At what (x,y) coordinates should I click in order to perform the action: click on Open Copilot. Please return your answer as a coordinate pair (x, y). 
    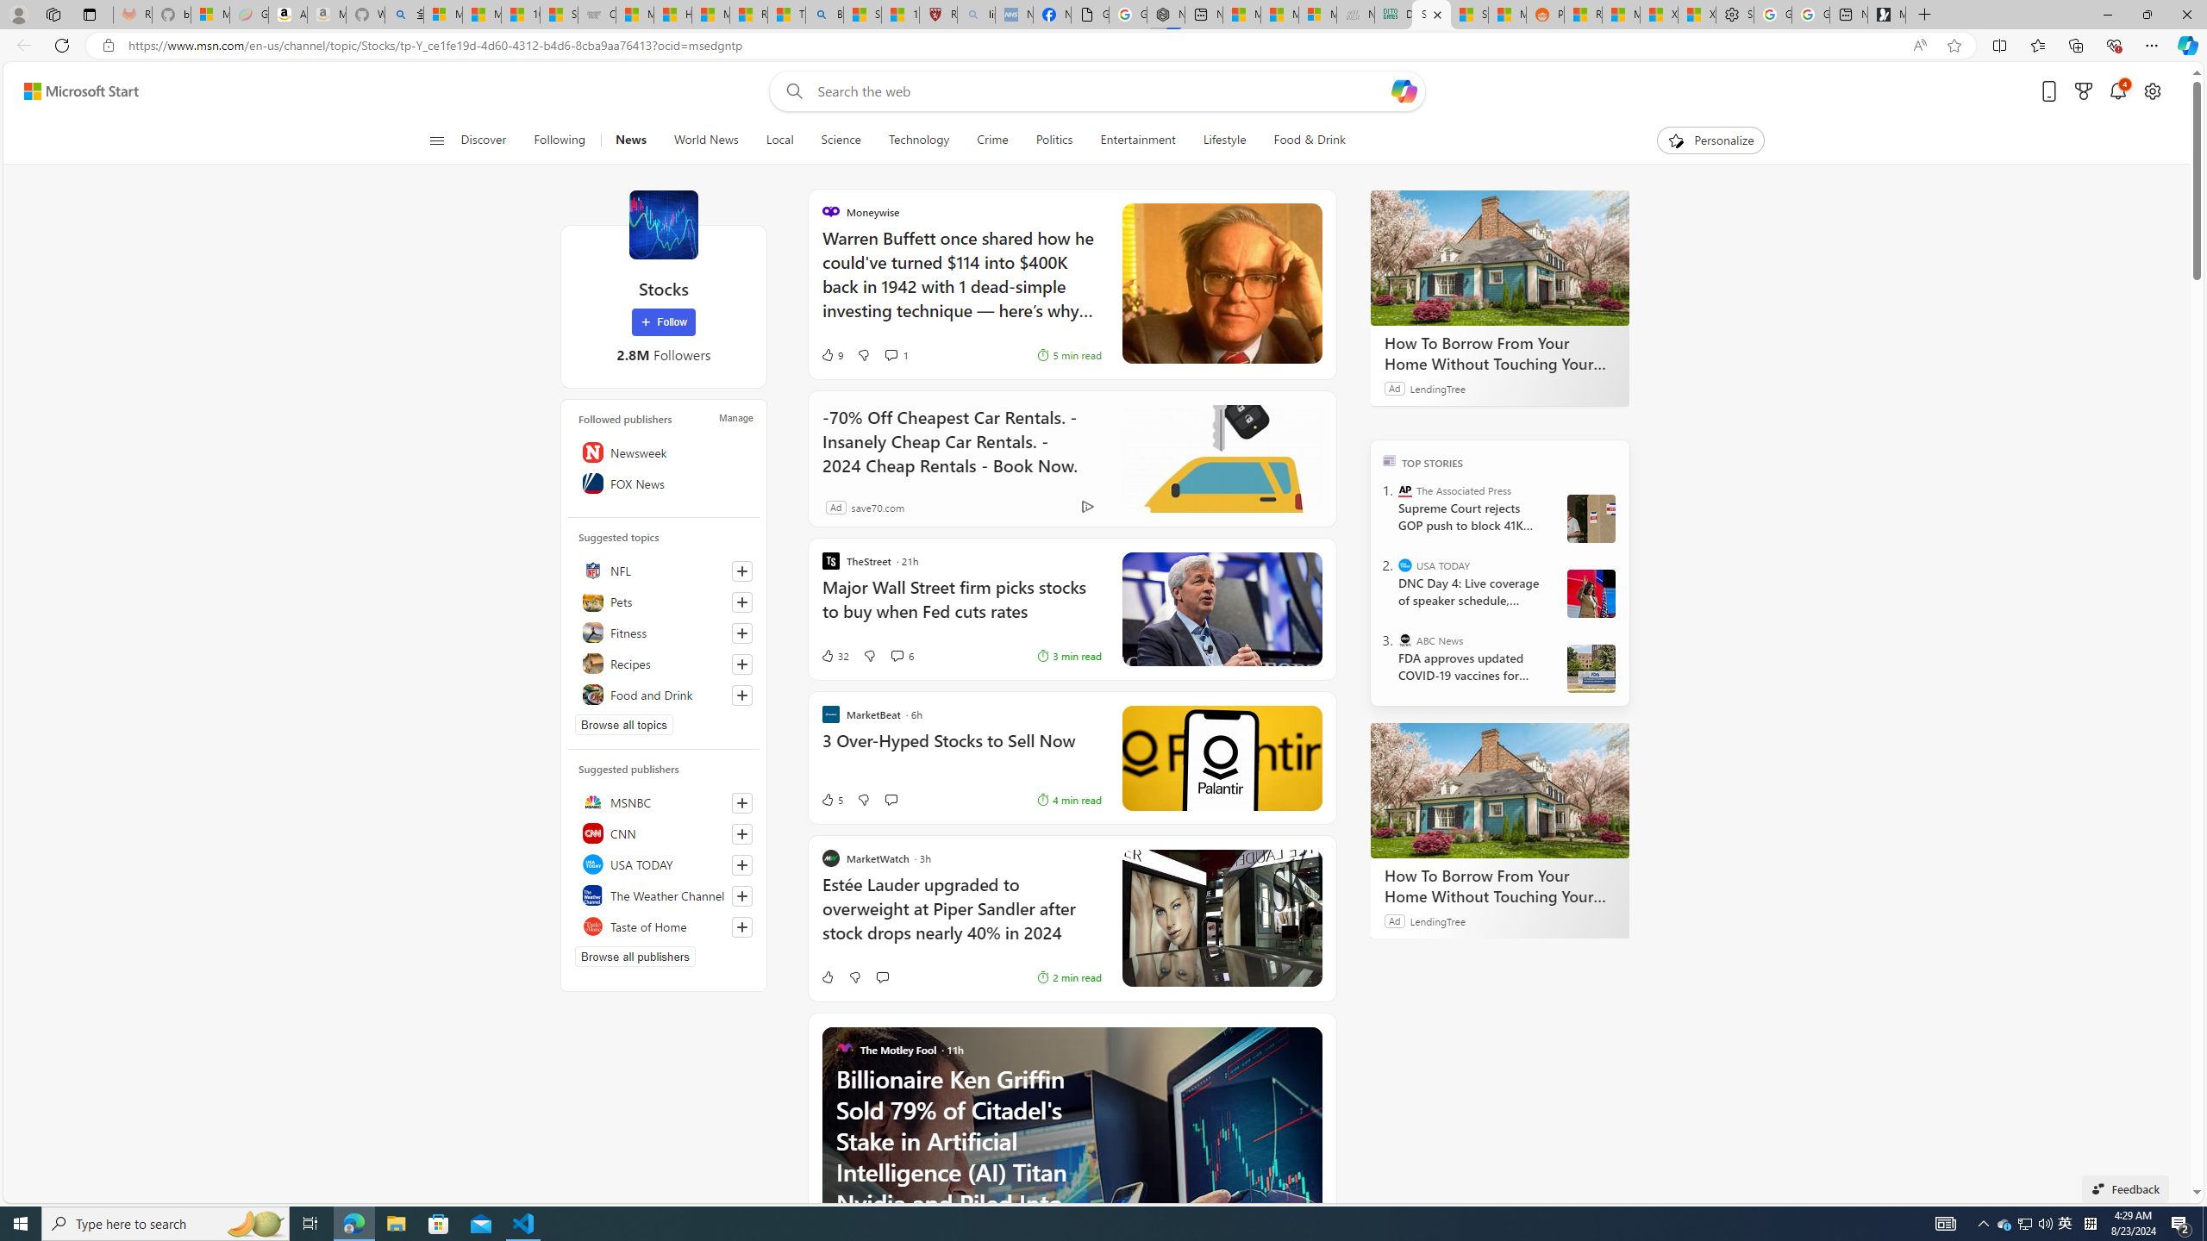
    Looking at the image, I should click on (1404, 91).